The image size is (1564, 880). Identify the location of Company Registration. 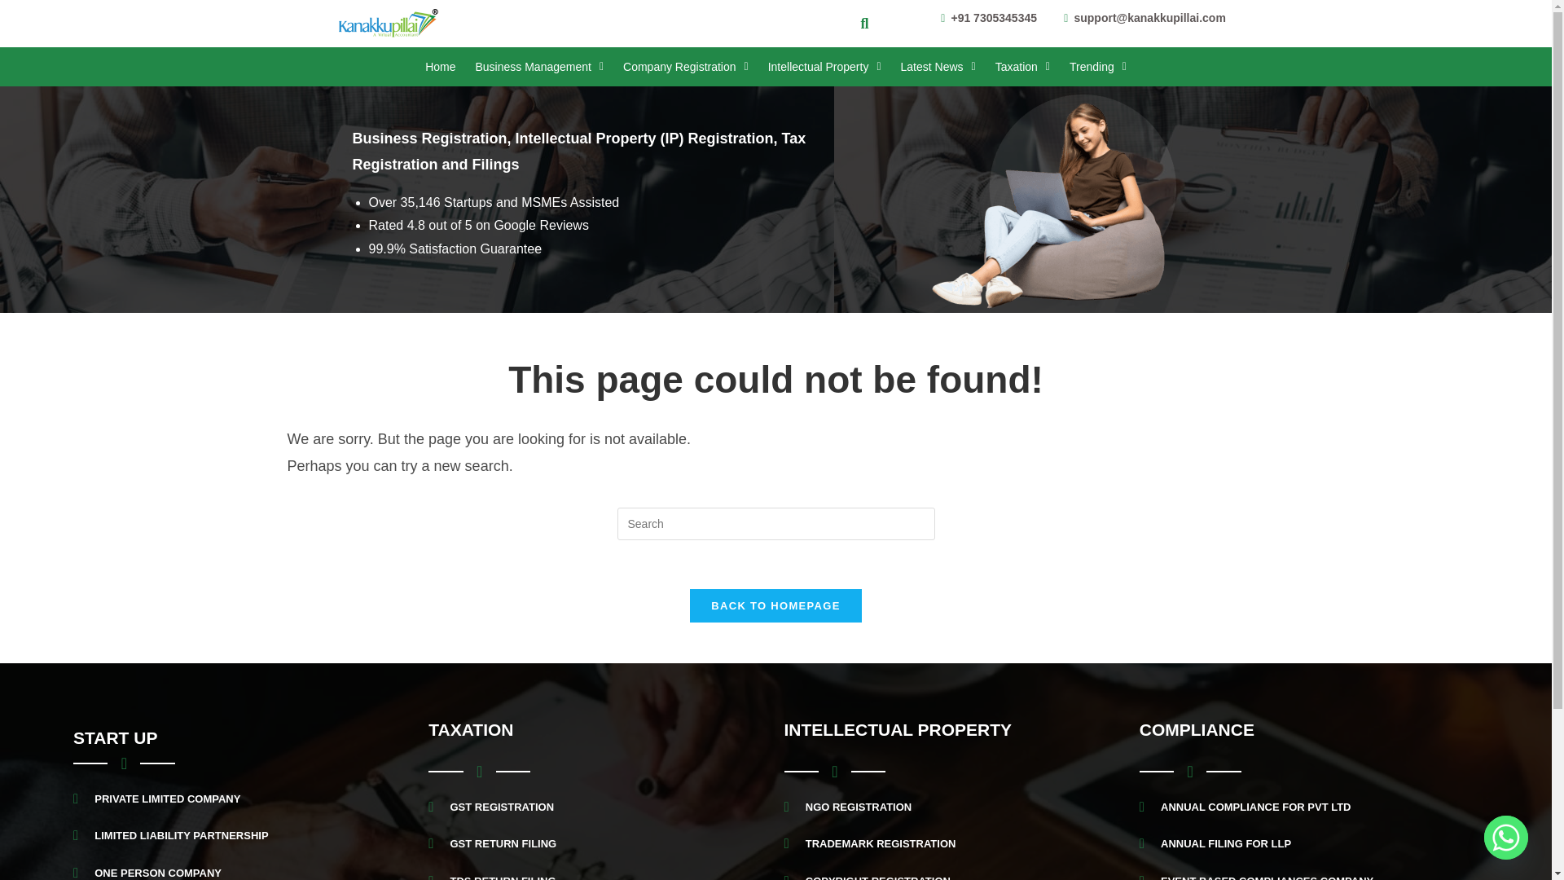
(686, 67).